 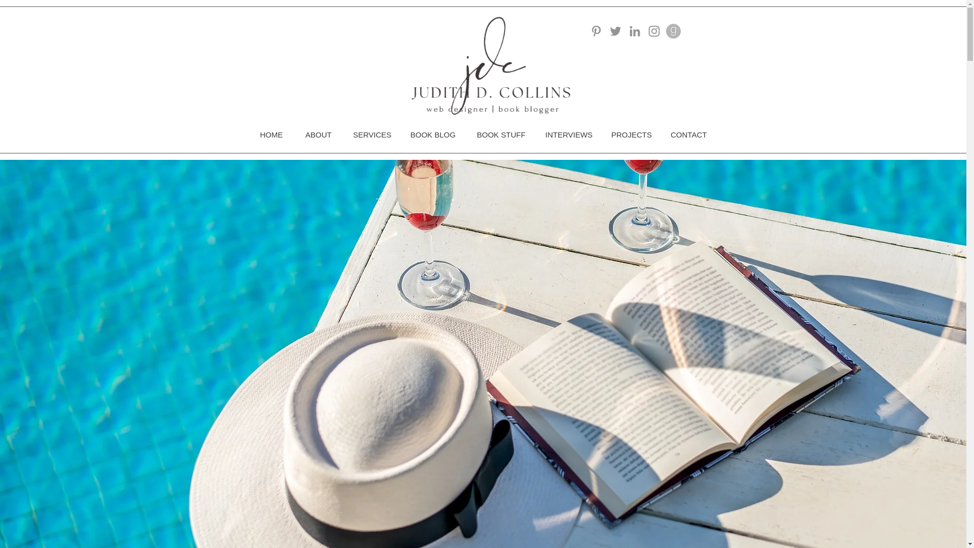 I want to click on BOOK STUFF, so click(x=499, y=134).